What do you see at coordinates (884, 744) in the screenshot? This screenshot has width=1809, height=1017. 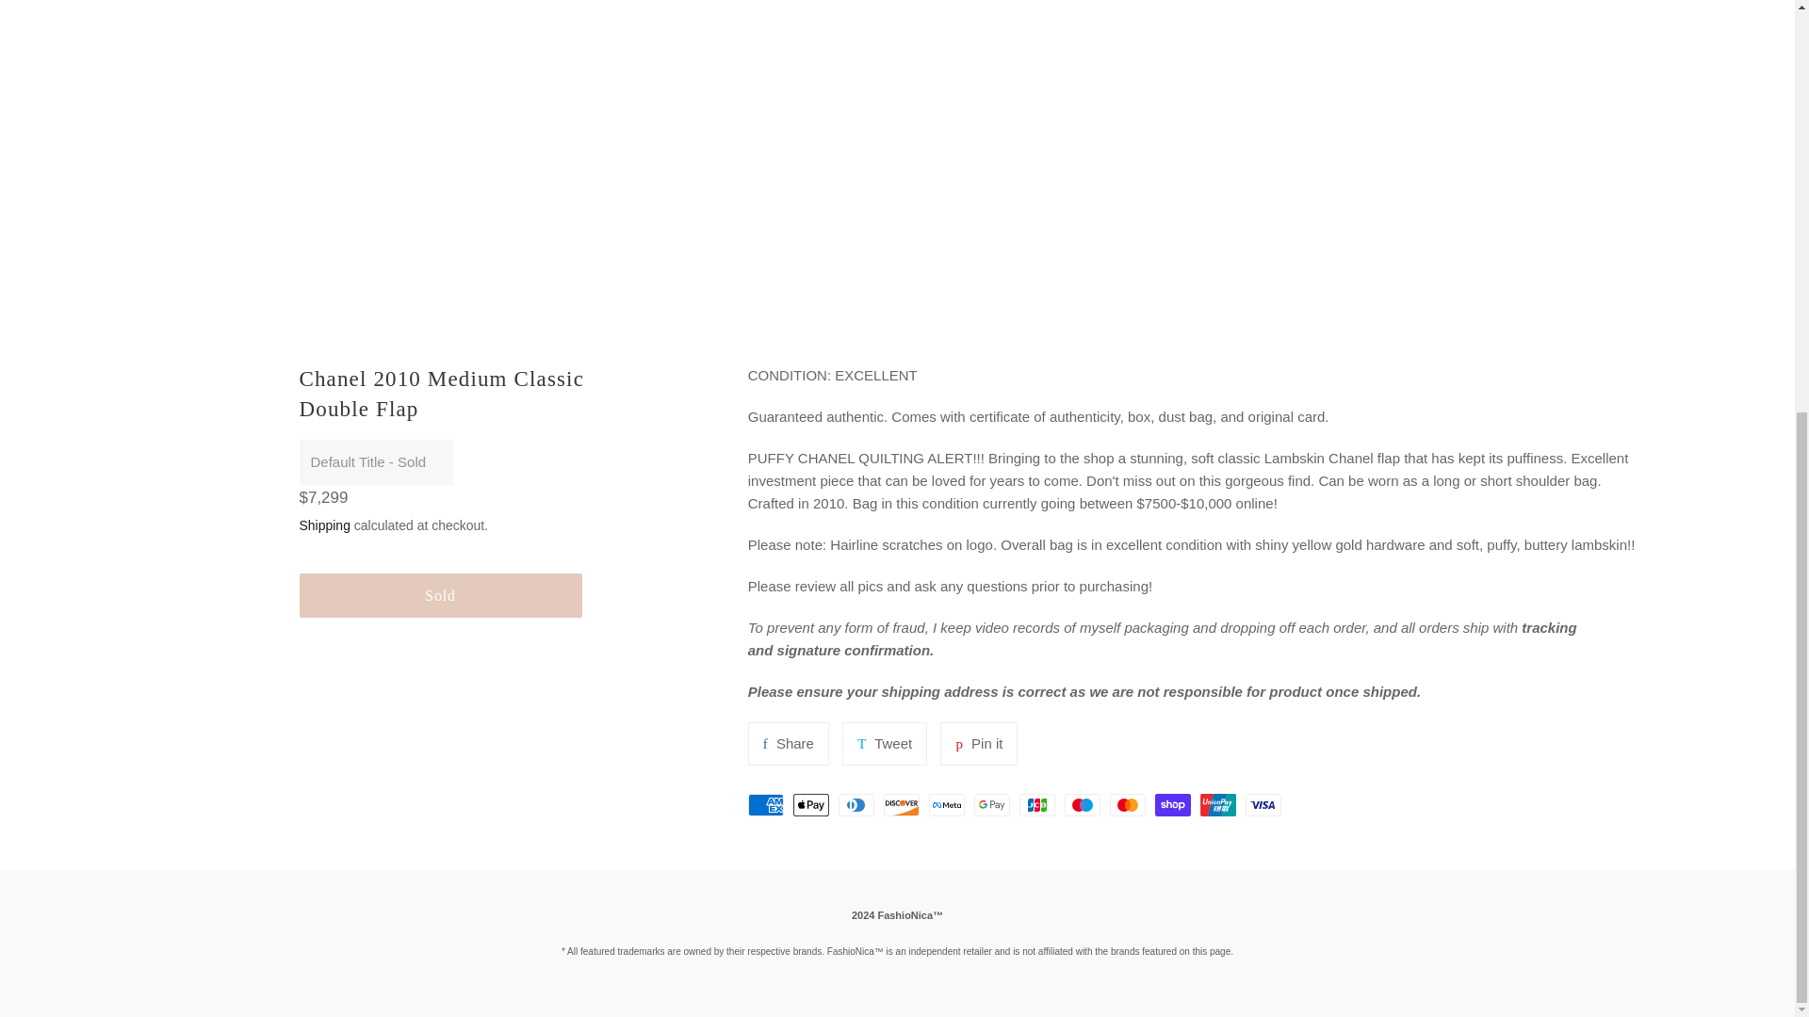 I see `American Express` at bounding box center [884, 744].